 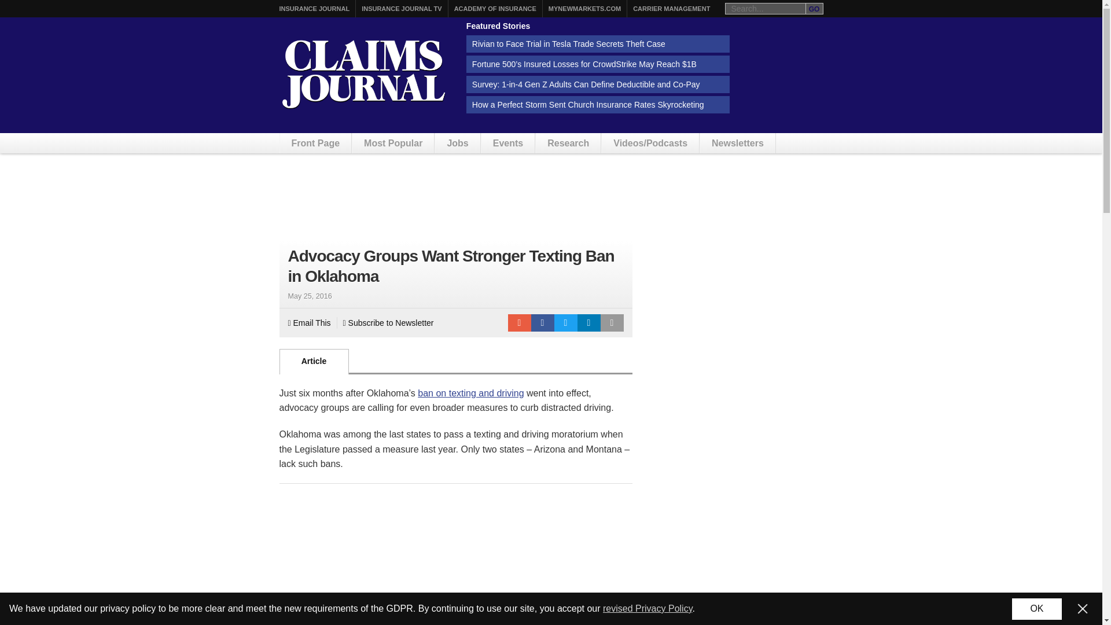 What do you see at coordinates (519, 323) in the screenshot?
I see `Email to a friend` at bounding box center [519, 323].